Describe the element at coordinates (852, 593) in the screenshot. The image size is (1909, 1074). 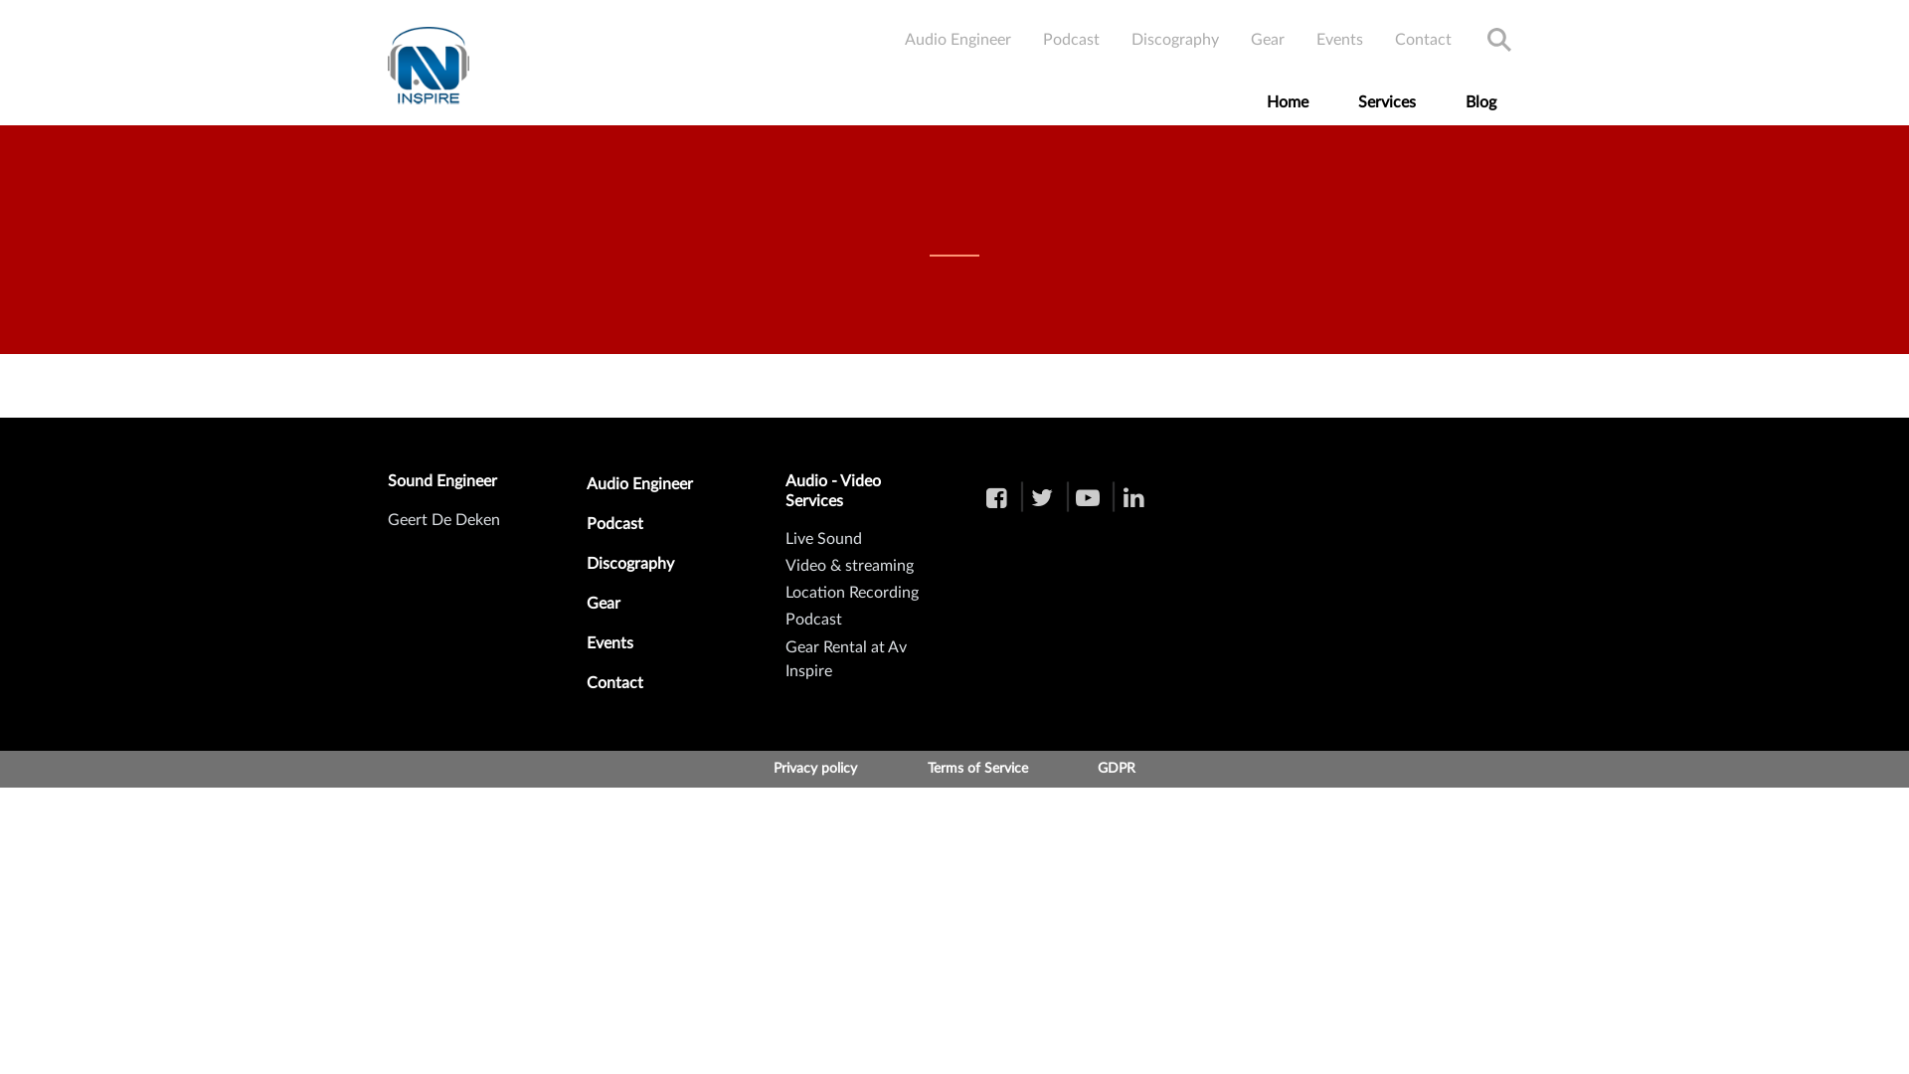
I see `Location Recording` at that location.